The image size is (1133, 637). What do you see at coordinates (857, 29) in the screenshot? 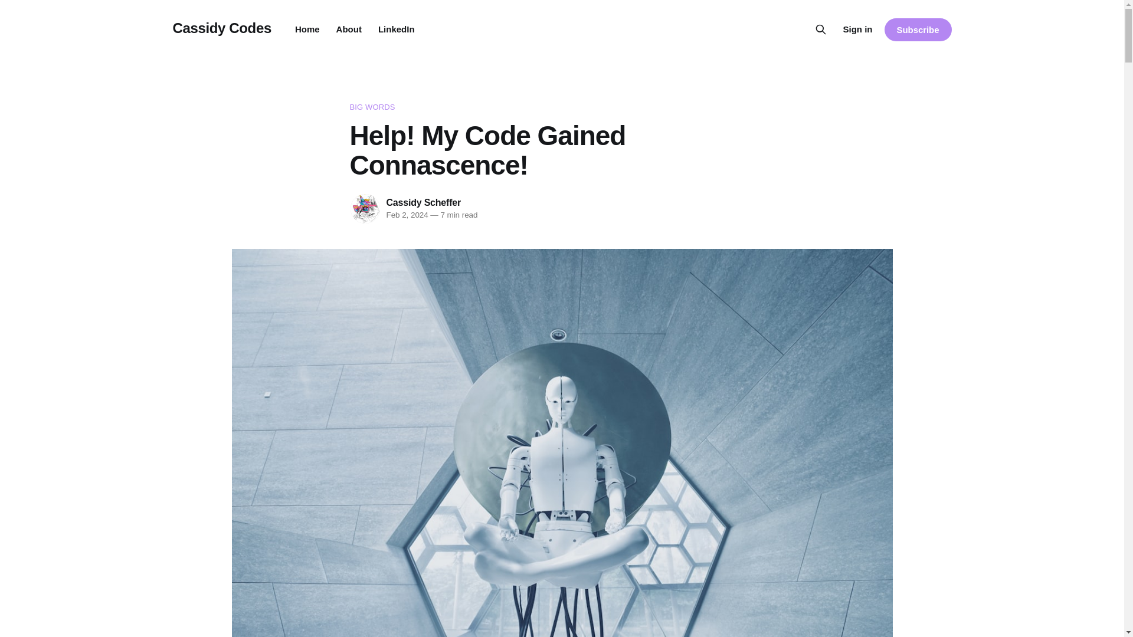
I see `Sign in` at bounding box center [857, 29].